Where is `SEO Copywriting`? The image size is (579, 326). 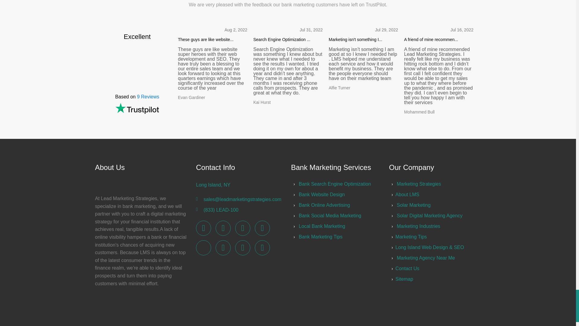
SEO Copywriting is located at coordinates (330, 216).